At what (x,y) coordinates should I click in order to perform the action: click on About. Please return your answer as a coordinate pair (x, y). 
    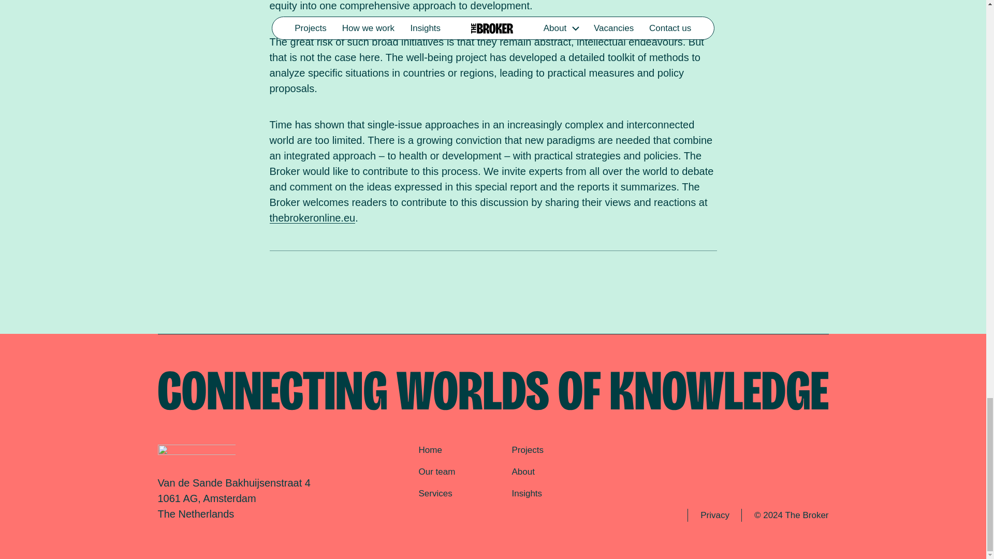
    Looking at the image, I should click on (523, 472).